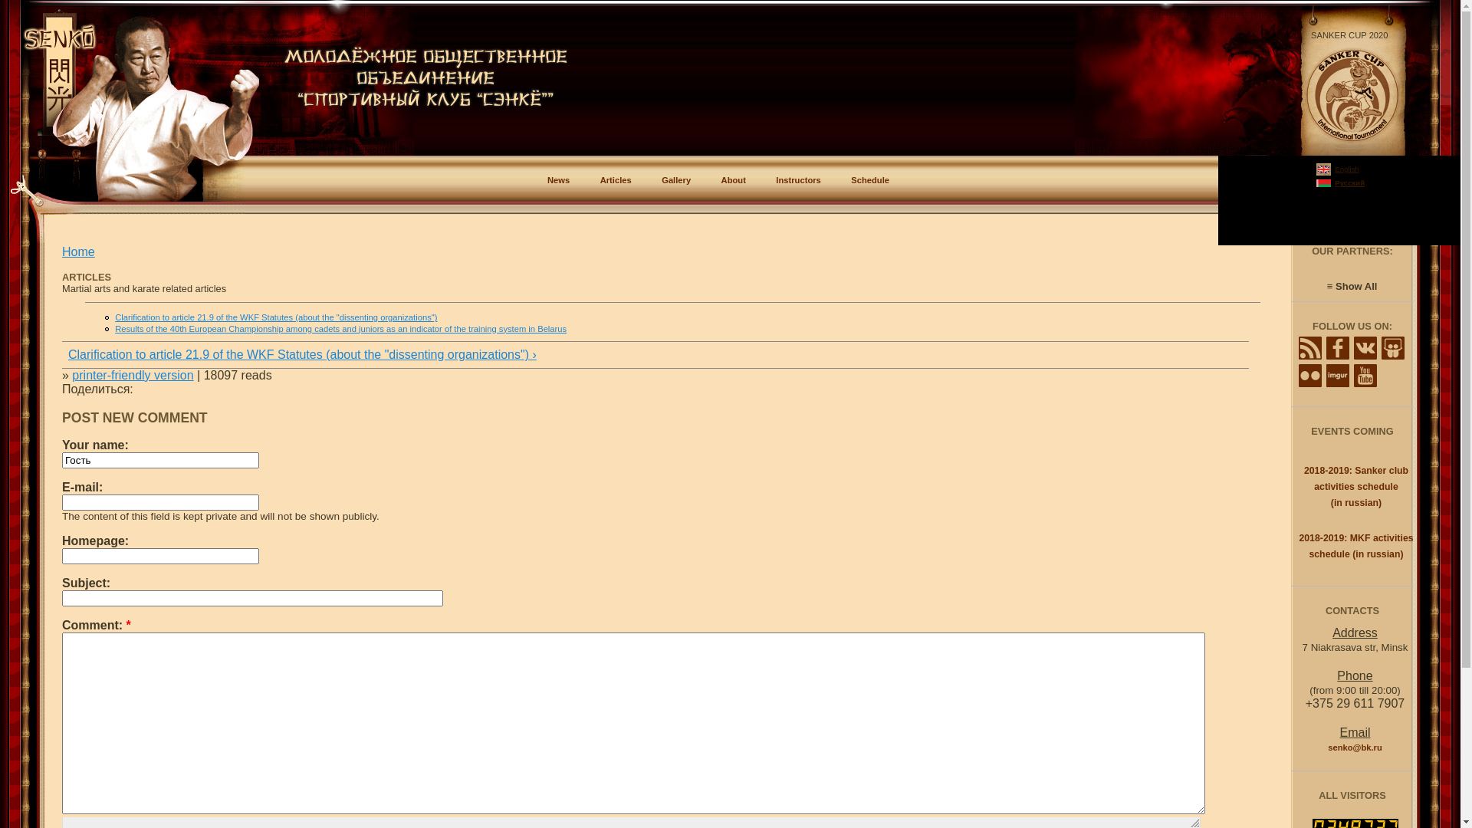 The image size is (1472, 828). Describe the element at coordinates (870, 180) in the screenshot. I see `Schedule` at that location.